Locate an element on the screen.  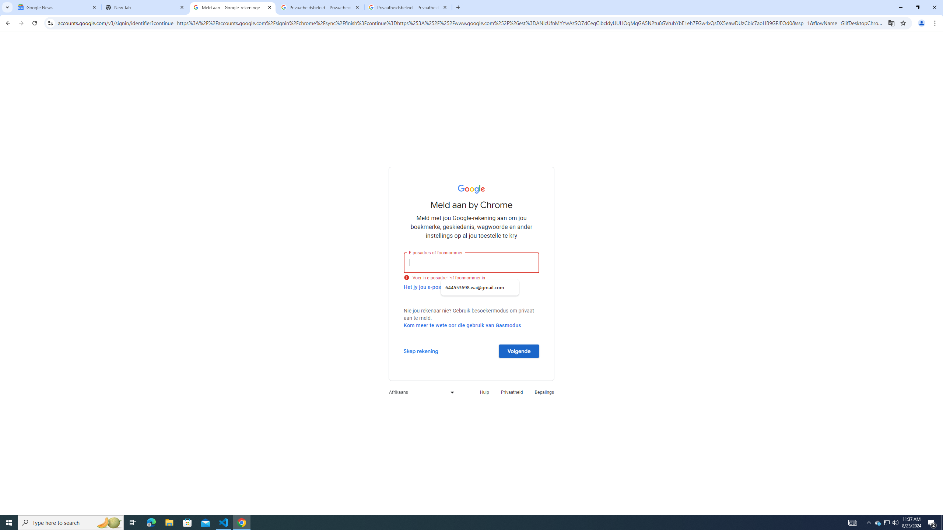
Het jy jou e-posadres vergeet? is located at coordinates (440, 287).